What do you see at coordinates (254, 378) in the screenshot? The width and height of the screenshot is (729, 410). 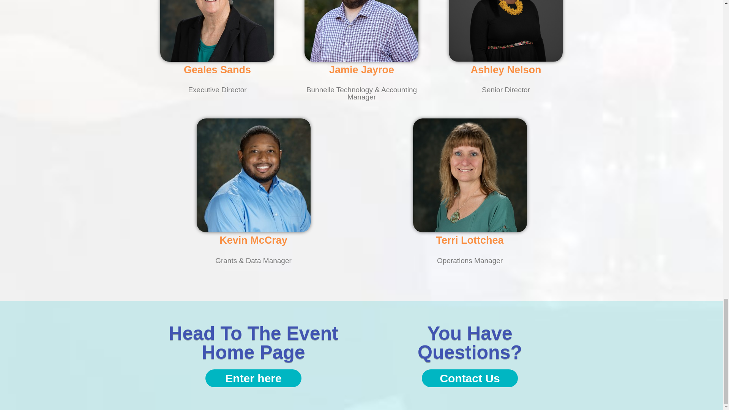 I see `Enter here` at bounding box center [254, 378].